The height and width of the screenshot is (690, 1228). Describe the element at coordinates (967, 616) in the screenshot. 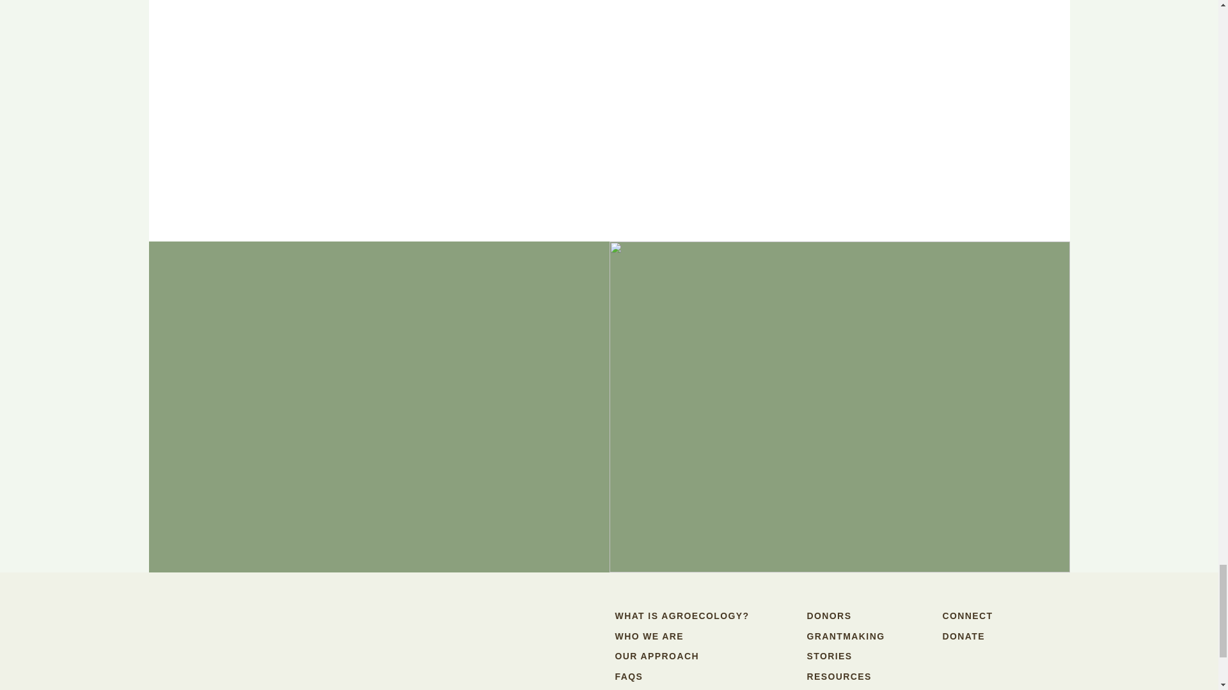

I see `CONNECT` at that location.